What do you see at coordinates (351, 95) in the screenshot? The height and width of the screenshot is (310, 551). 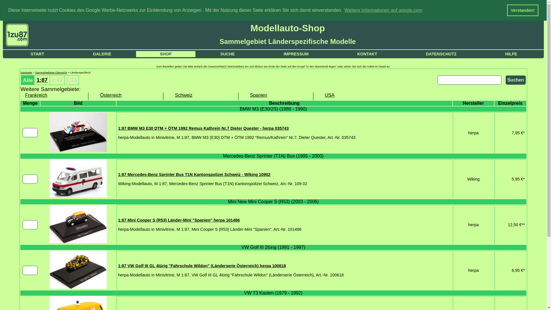 I see `USA` at bounding box center [351, 95].